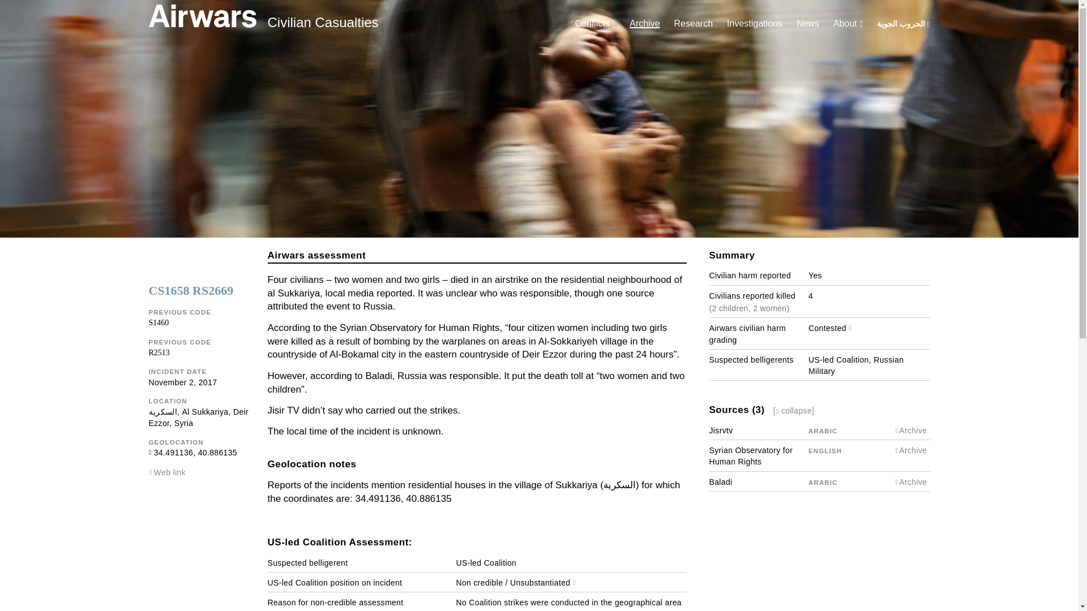 The height and width of the screenshot is (611, 1087). What do you see at coordinates (644, 23) in the screenshot?
I see `Archive` at bounding box center [644, 23].